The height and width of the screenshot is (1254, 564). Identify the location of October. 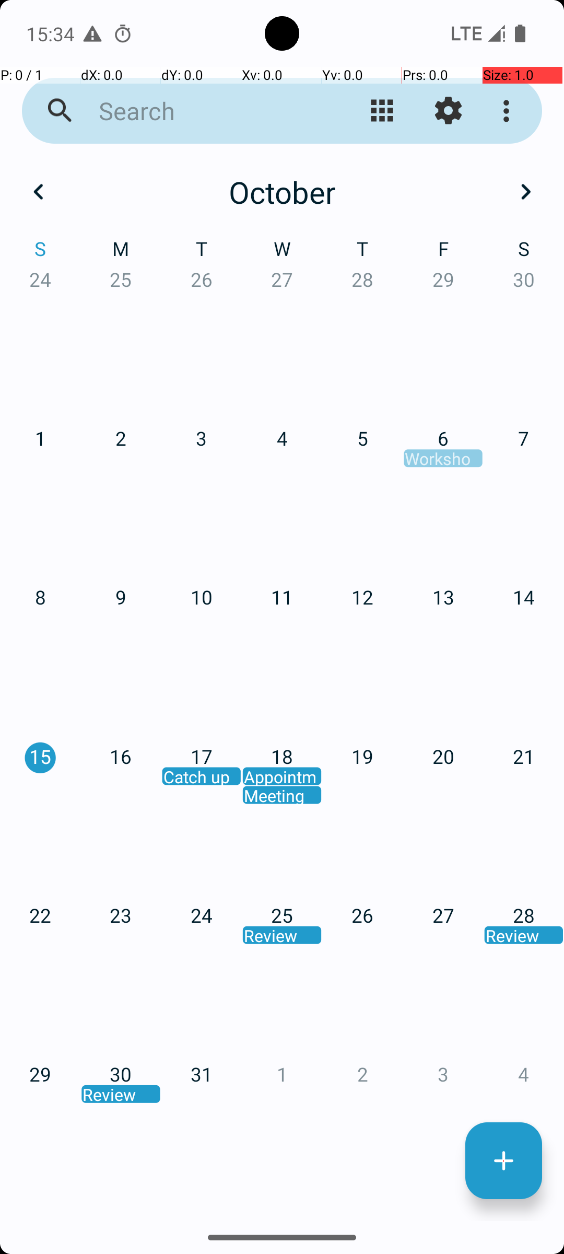
(282, 192).